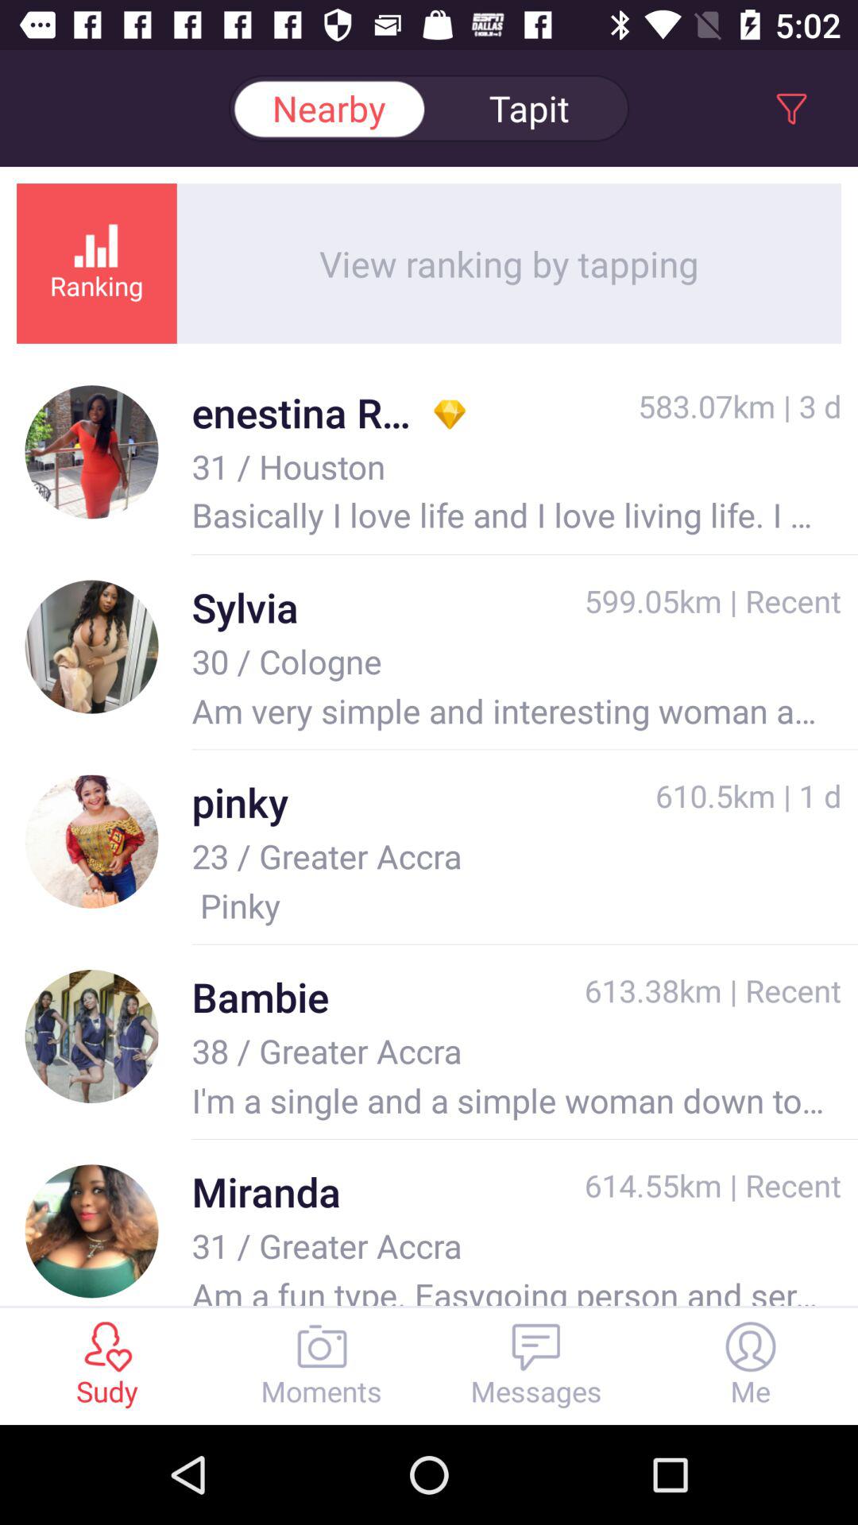  I want to click on scroll until the tapit icon, so click(529, 108).